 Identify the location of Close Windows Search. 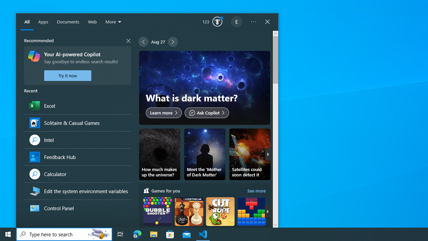
(267, 22).